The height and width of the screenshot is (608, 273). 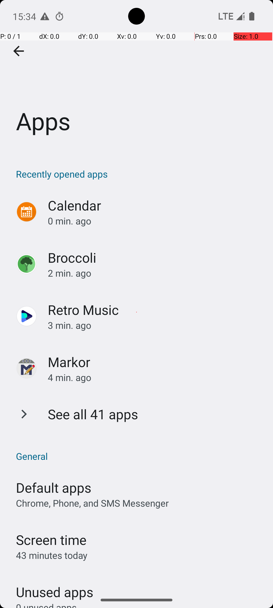 I want to click on See all 41 apps, so click(x=93, y=414).